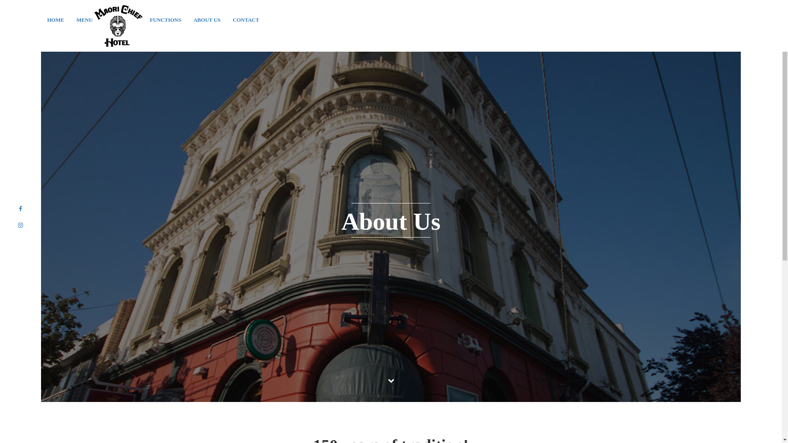 The image size is (788, 443). What do you see at coordinates (166, 20) in the screenshot?
I see `FUNCTIONS` at bounding box center [166, 20].